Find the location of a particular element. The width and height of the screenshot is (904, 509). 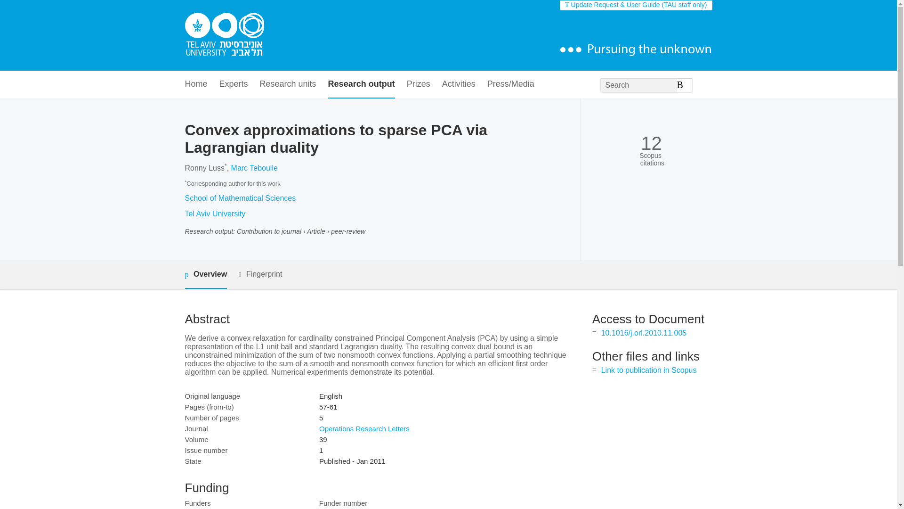

School of Mathematical Sciences is located at coordinates (240, 198).